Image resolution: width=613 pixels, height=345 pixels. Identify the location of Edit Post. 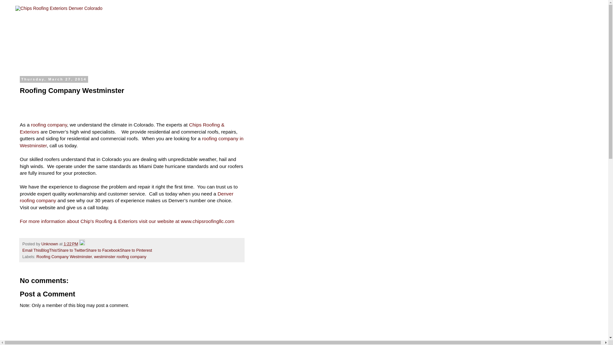
(82, 244).